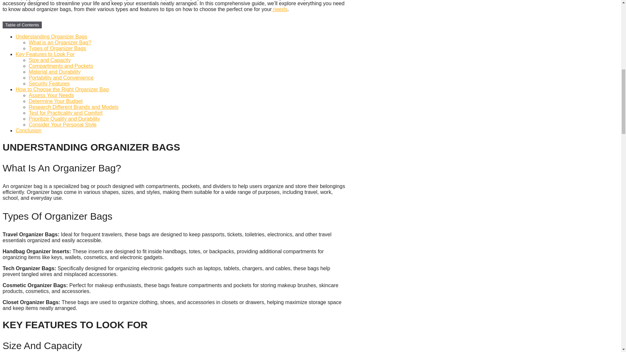 The width and height of the screenshot is (626, 352). Describe the element at coordinates (55, 101) in the screenshot. I see `Determine Your Budget` at that location.